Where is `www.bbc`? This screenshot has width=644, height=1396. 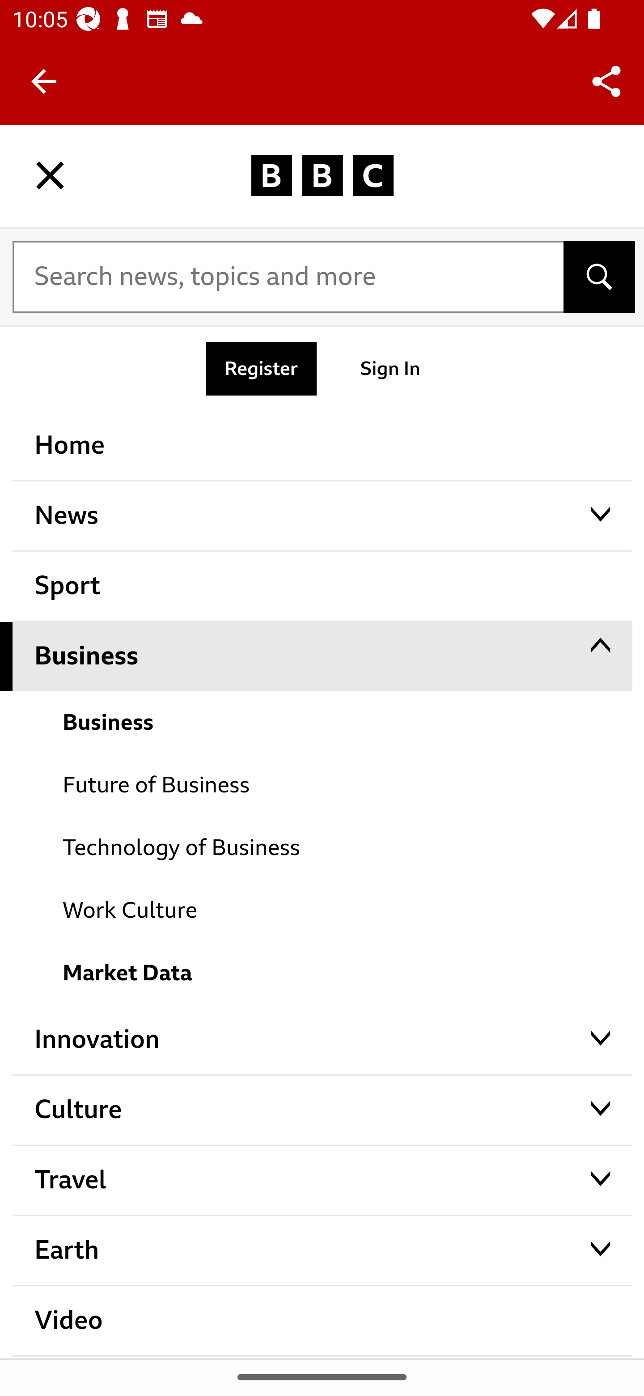 www.bbc is located at coordinates (322, 175).